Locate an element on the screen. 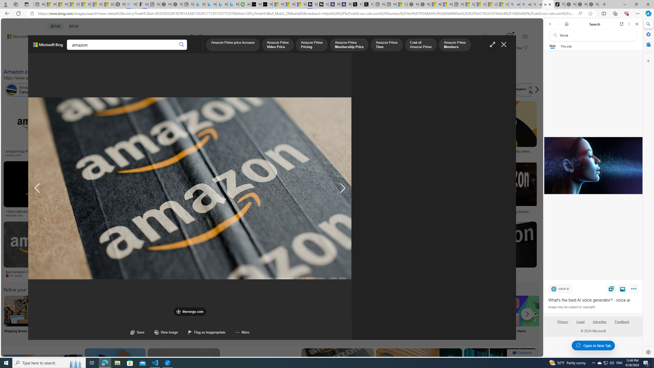 The image size is (654, 368). hdqwalls.com is located at coordinates (43, 215).